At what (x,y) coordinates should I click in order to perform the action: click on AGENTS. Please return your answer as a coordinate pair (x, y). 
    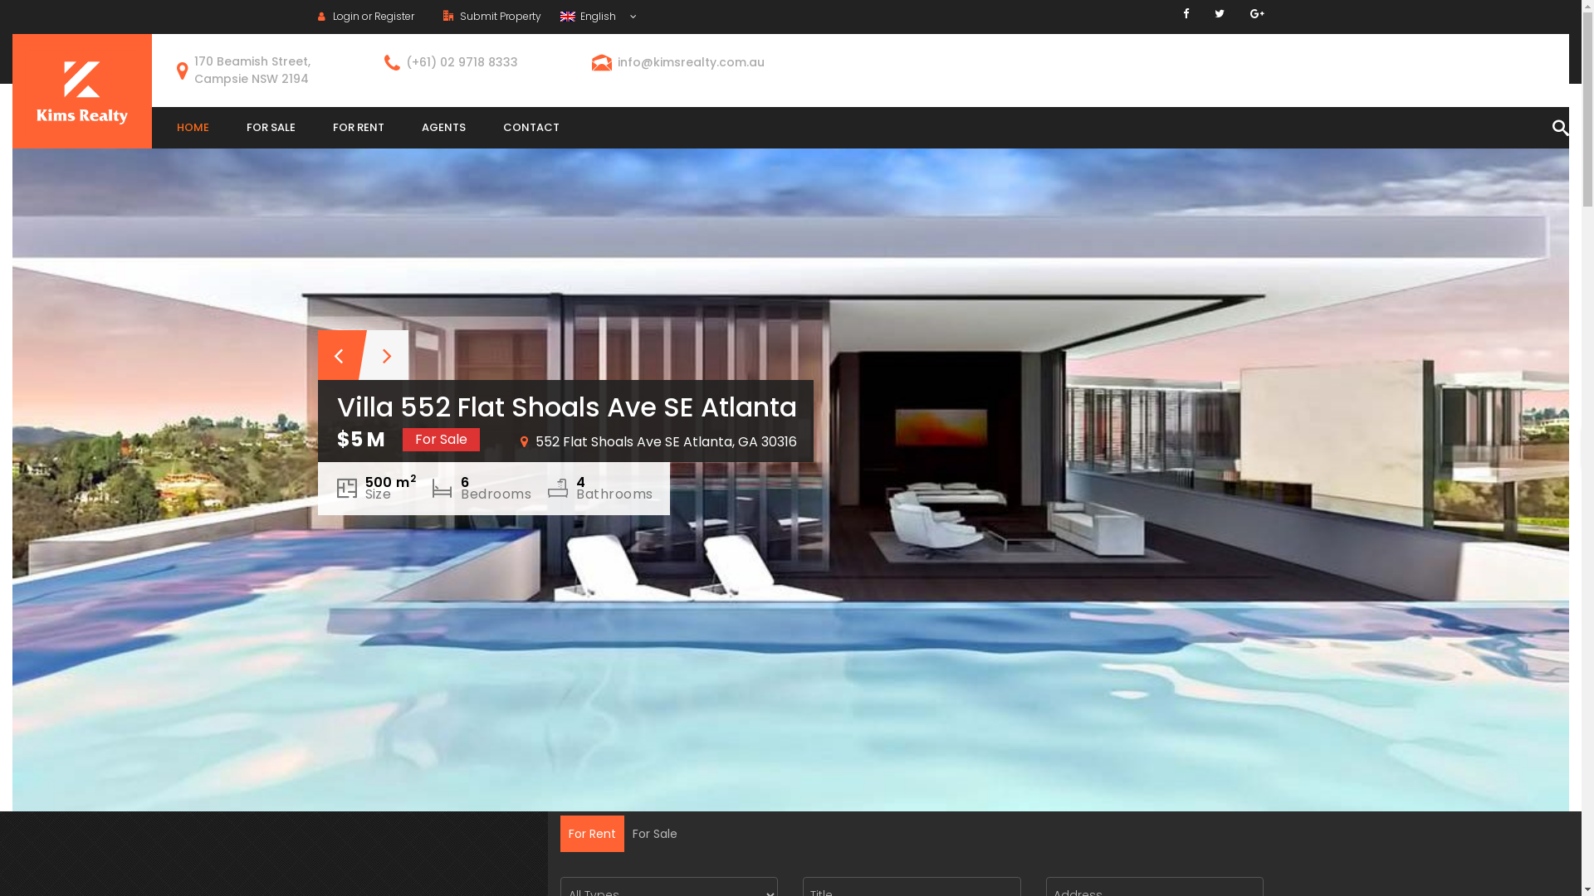
    Looking at the image, I should click on (443, 128).